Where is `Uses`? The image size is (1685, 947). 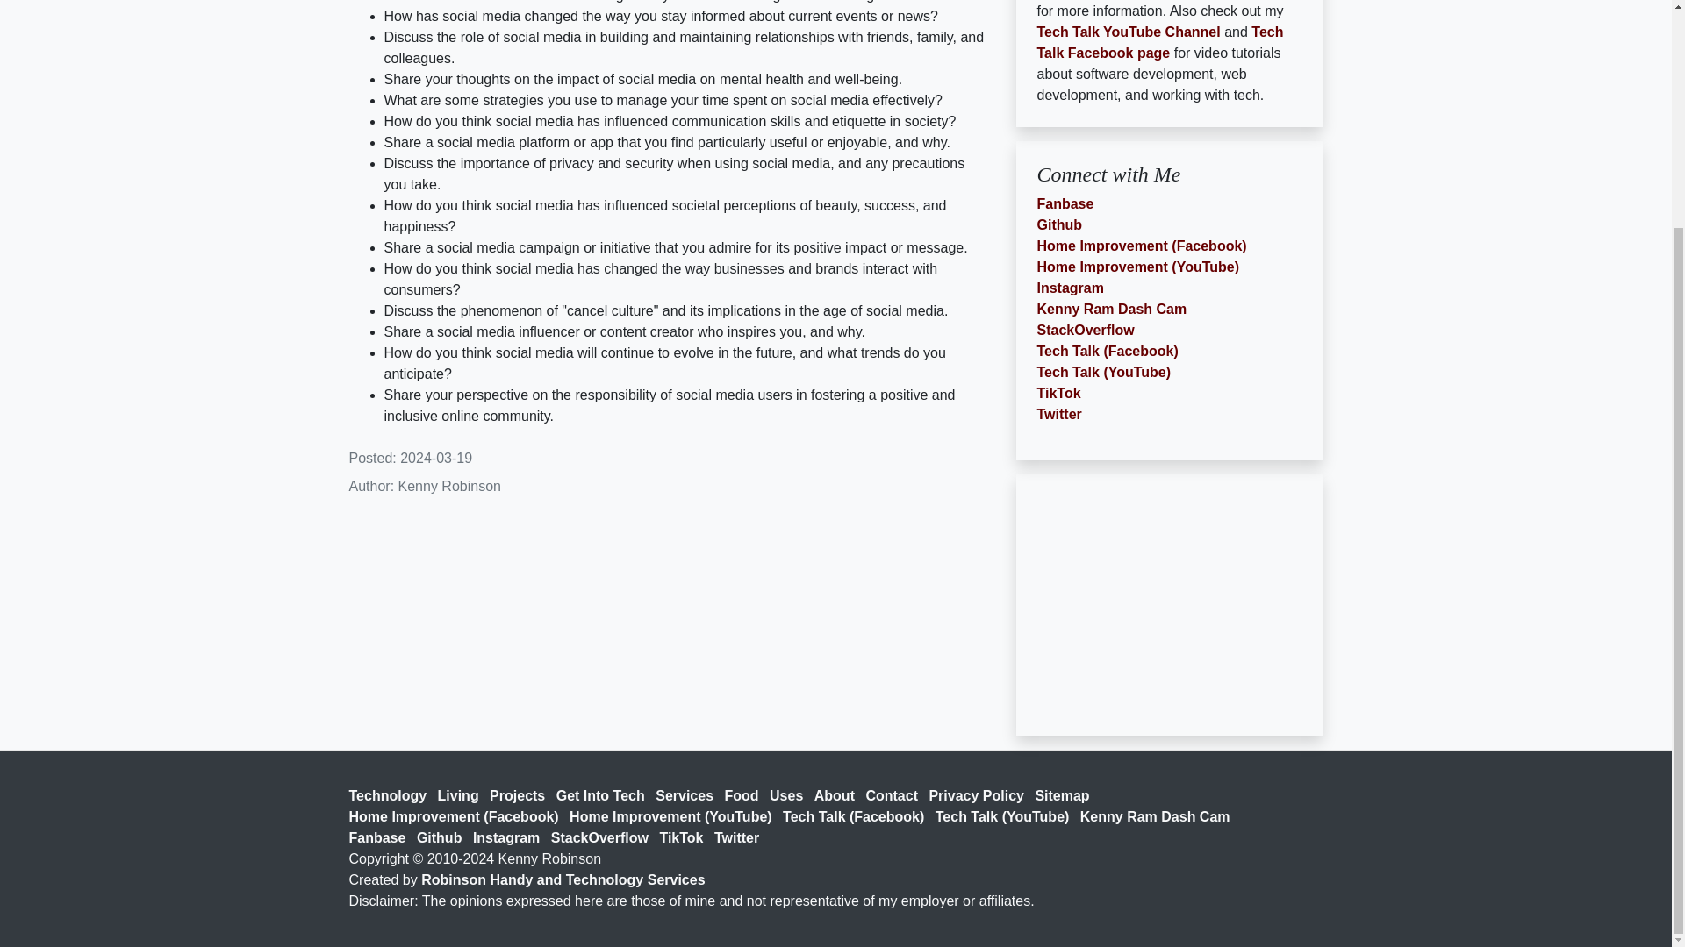
Uses is located at coordinates (790, 794).